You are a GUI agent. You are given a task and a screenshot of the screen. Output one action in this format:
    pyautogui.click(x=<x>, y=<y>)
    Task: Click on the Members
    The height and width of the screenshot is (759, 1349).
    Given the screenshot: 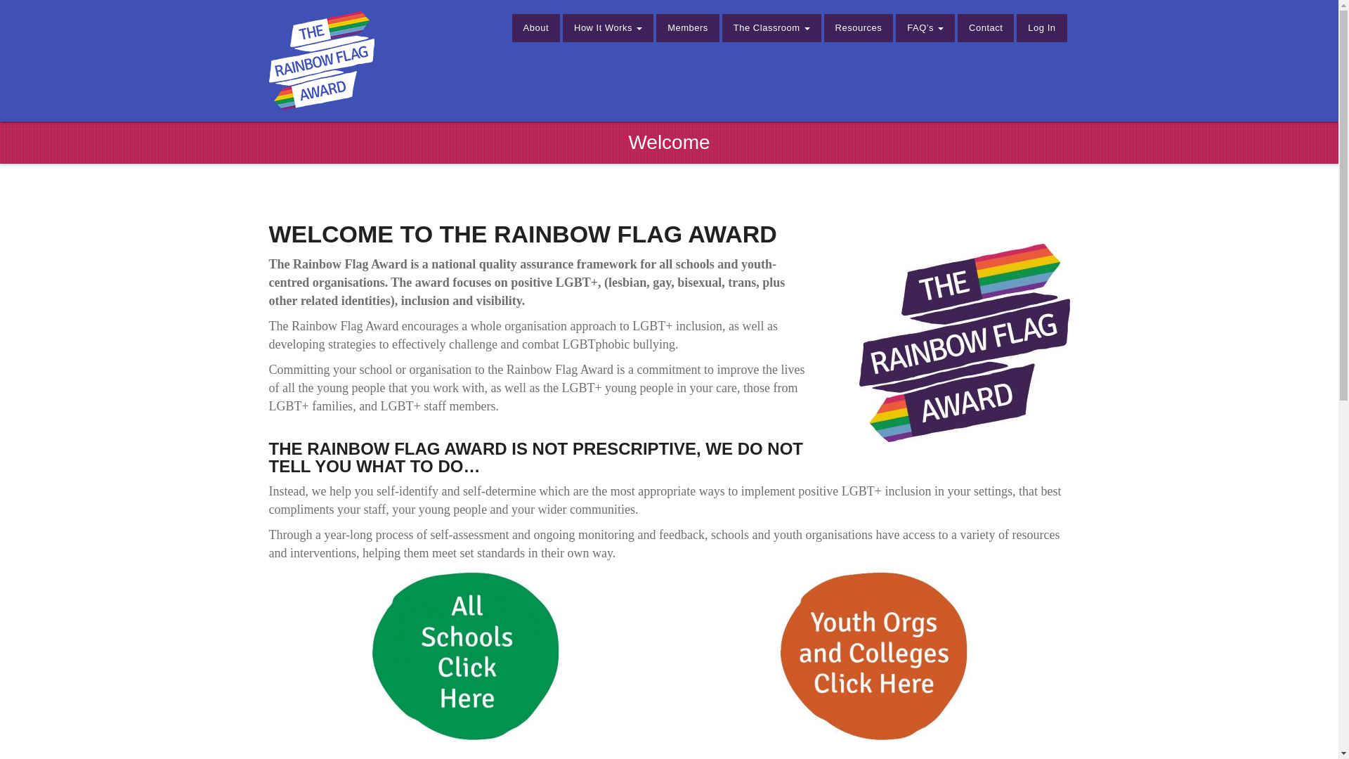 What is the action you would take?
    pyautogui.click(x=687, y=28)
    